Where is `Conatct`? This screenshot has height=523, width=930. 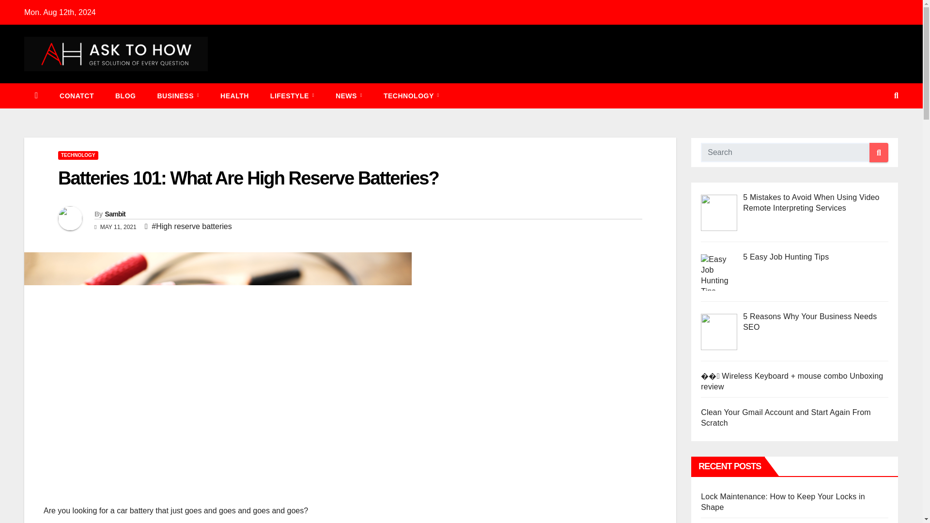
Conatct is located at coordinates (77, 95).